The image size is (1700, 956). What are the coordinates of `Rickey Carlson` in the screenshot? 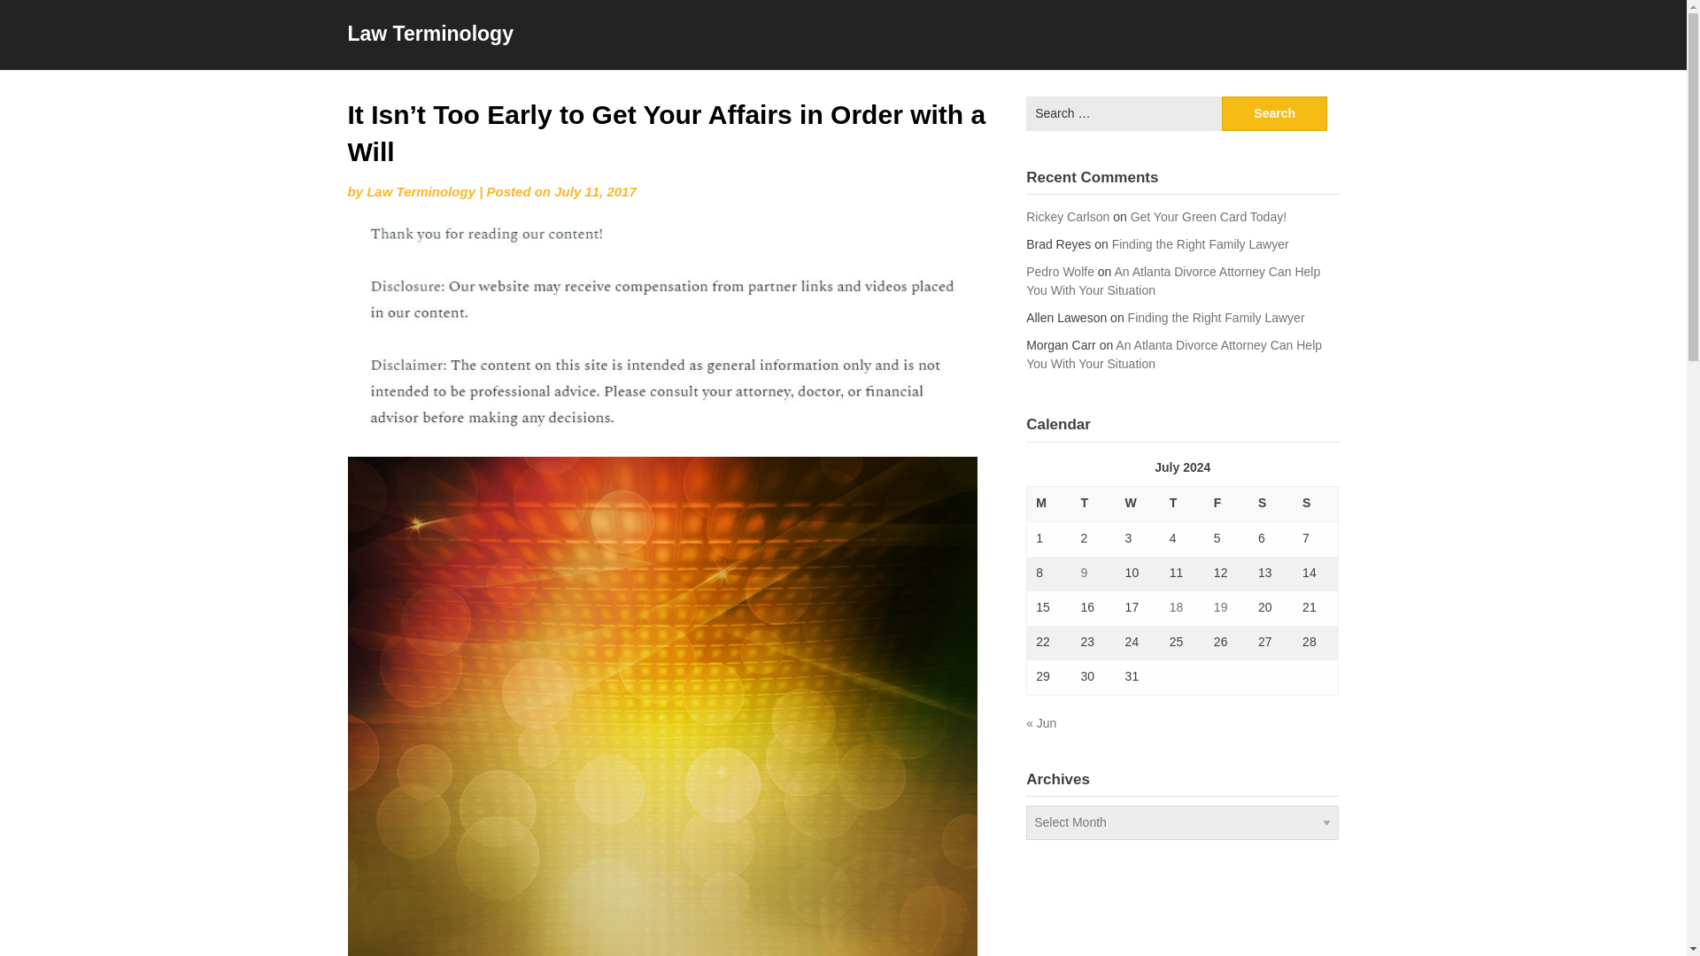 It's located at (1068, 216).